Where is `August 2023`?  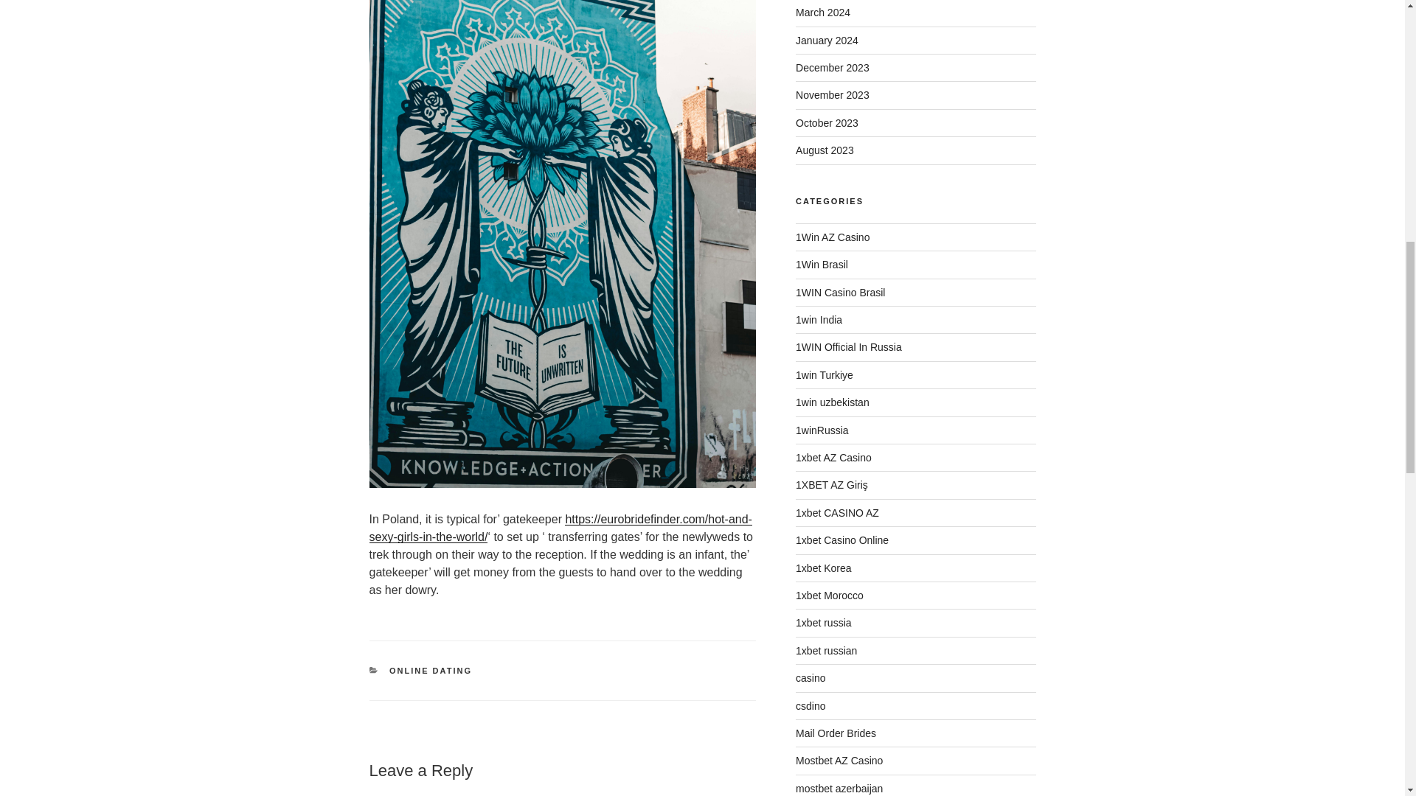
August 2023 is located at coordinates (825, 150).